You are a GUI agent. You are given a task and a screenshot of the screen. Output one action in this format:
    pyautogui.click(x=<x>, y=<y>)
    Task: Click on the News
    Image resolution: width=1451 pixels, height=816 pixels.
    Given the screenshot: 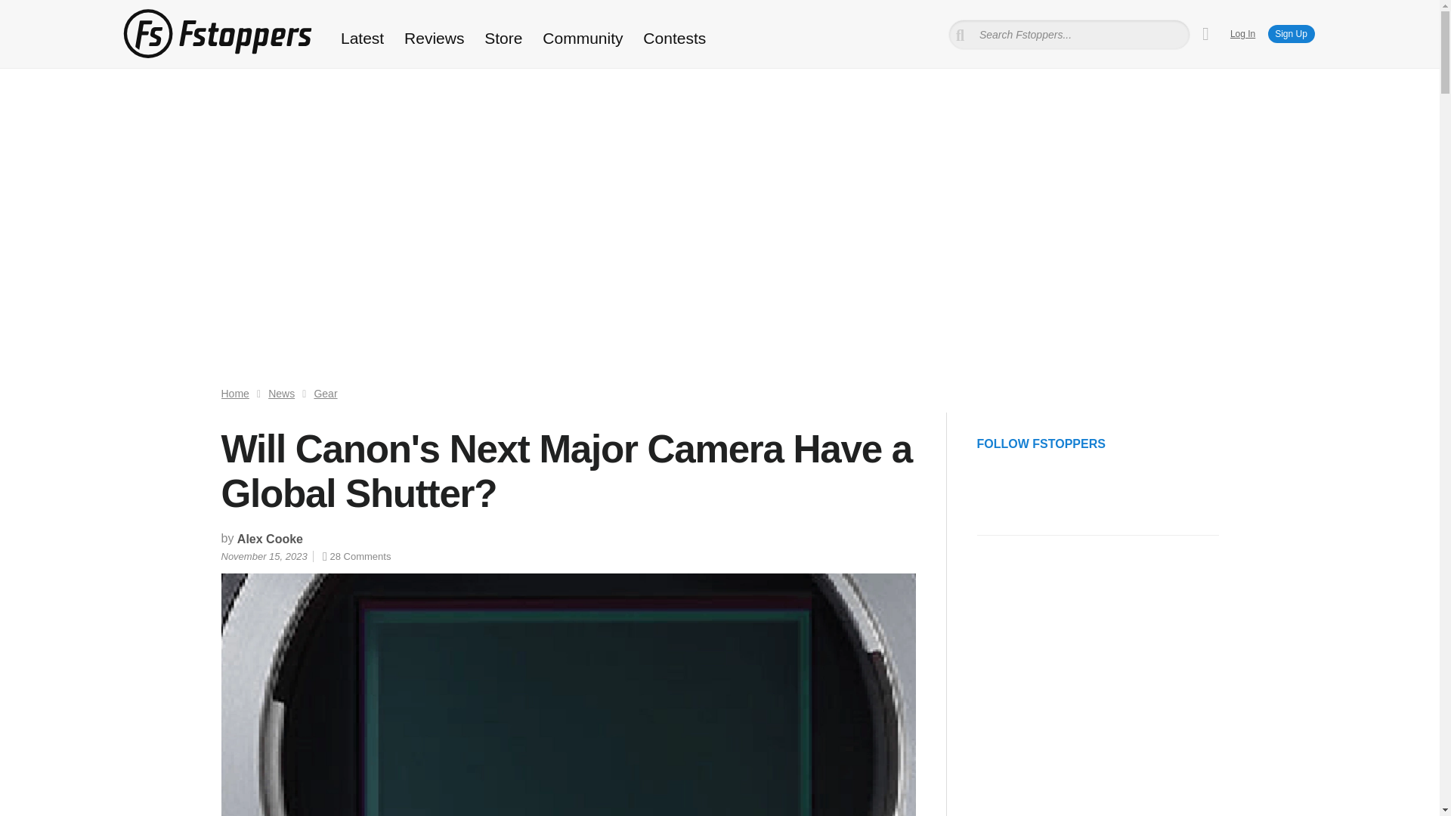 What is the action you would take?
    pyautogui.click(x=281, y=394)
    